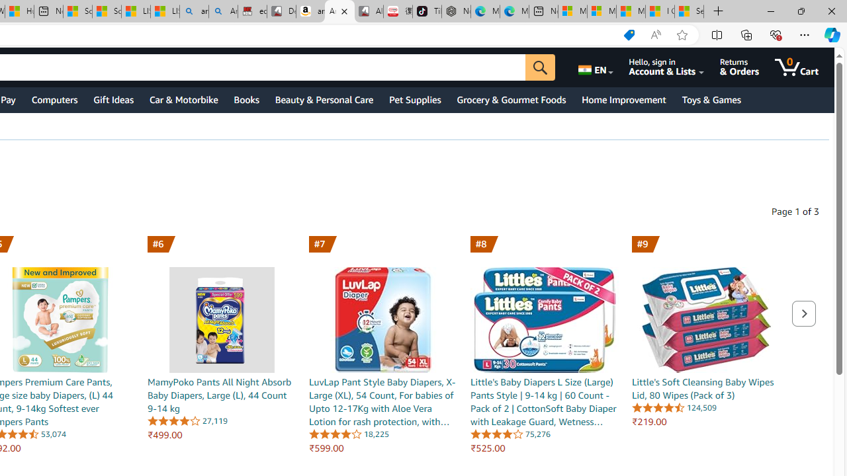  Describe the element at coordinates (113, 99) in the screenshot. I see `Gift Ideas` at that location.